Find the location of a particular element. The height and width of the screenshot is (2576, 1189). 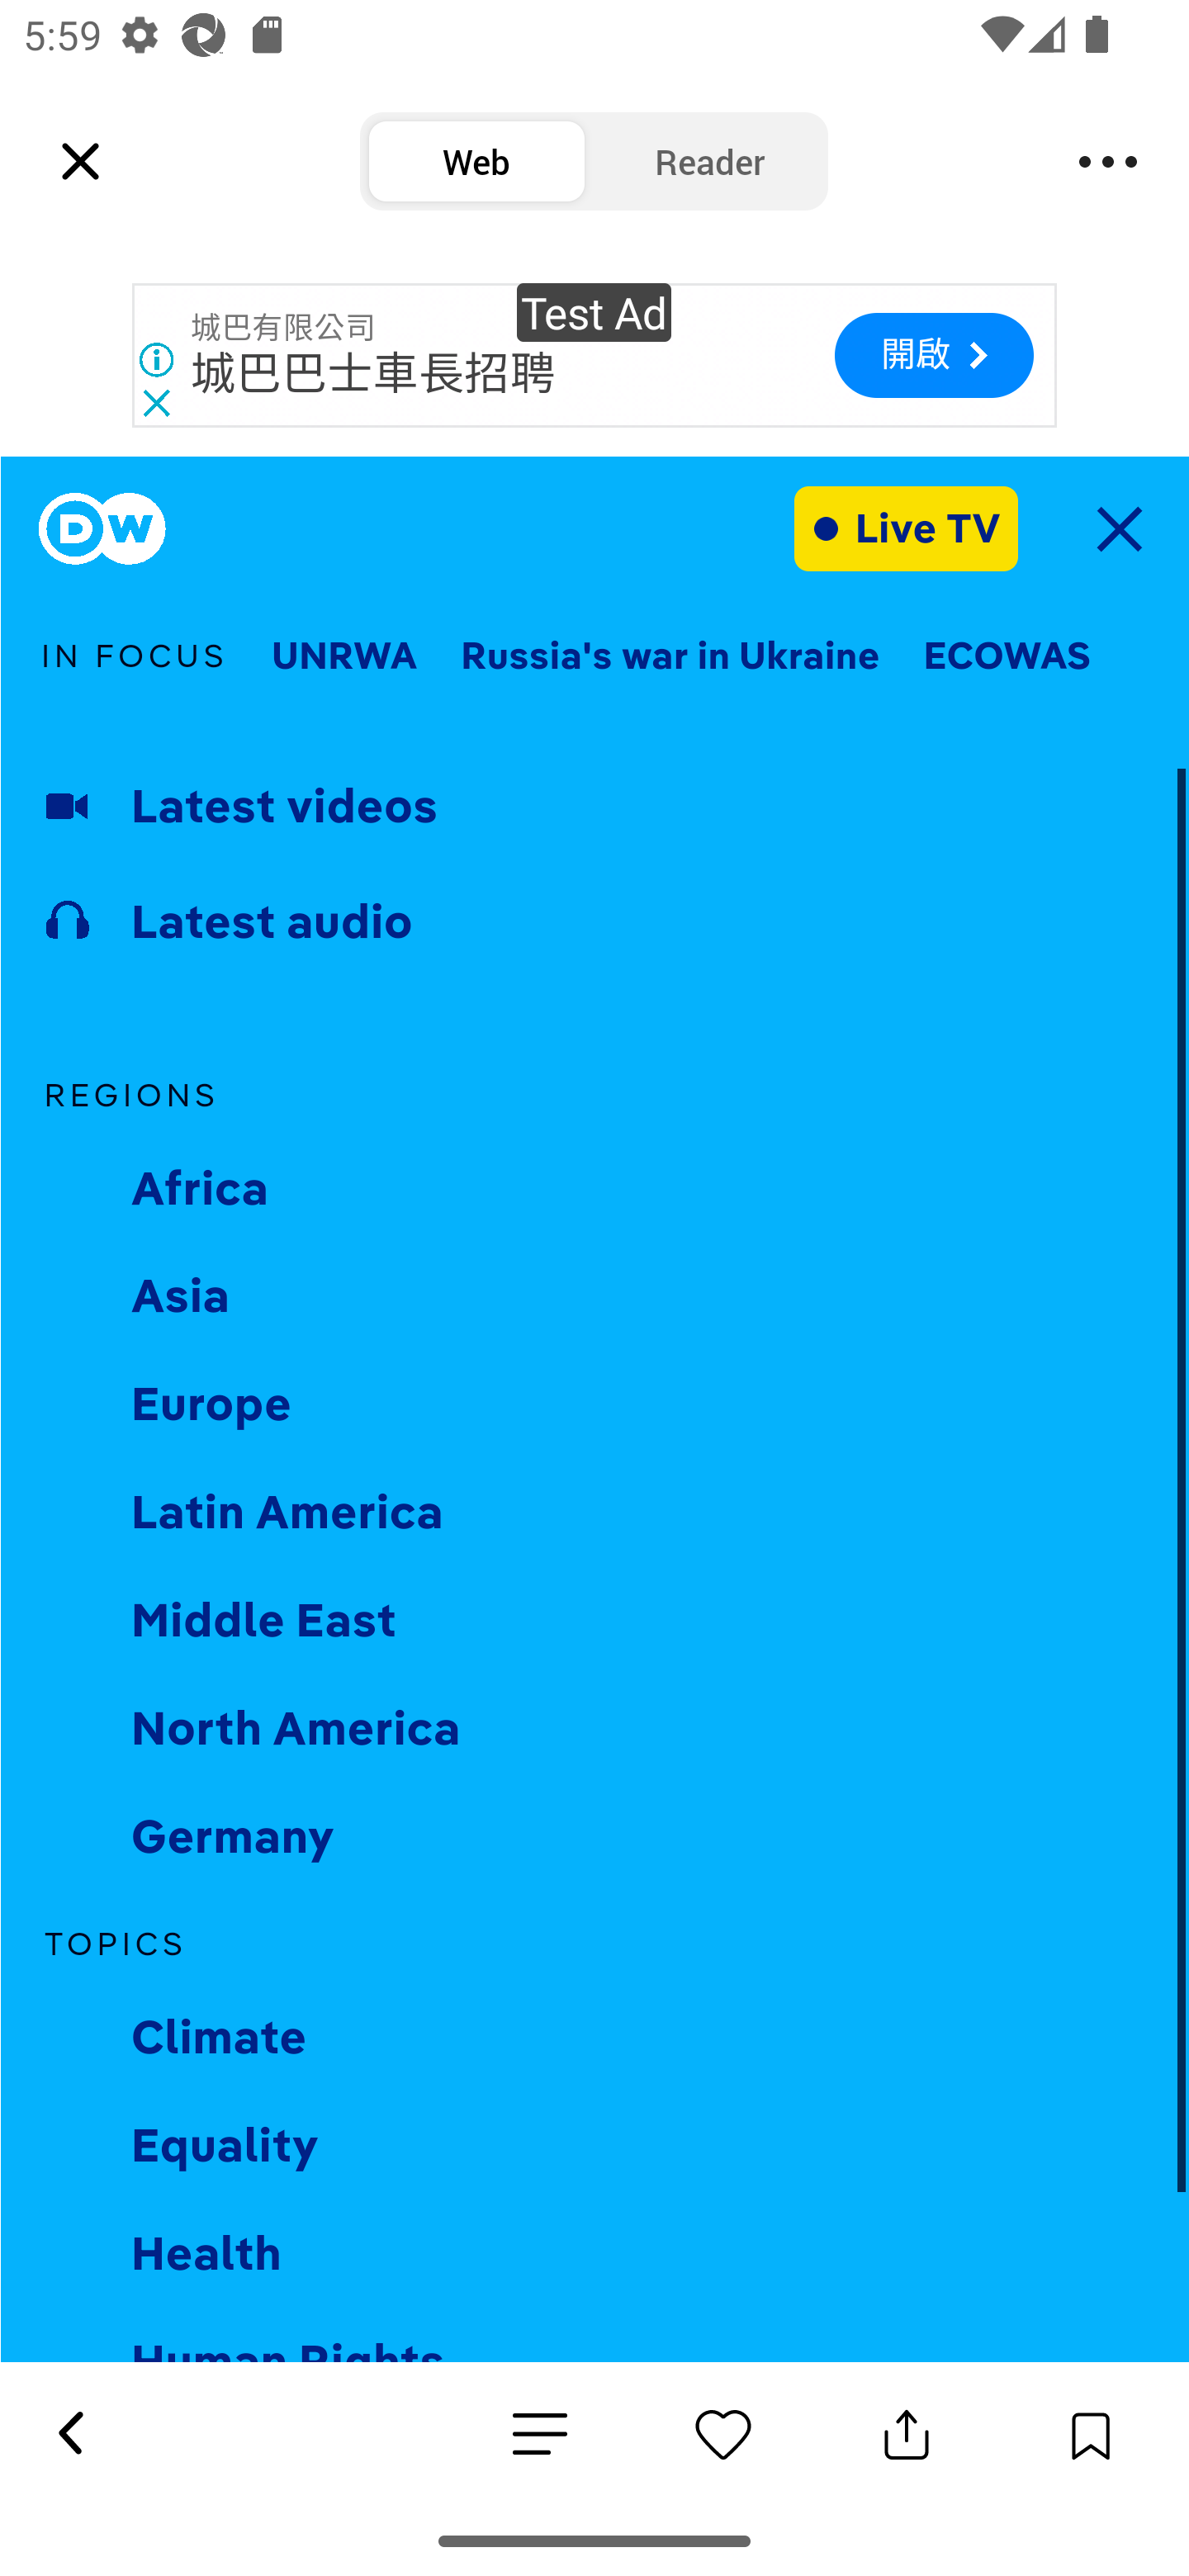

城巴巴士車長招聘 is located at coordinates (373, 375).